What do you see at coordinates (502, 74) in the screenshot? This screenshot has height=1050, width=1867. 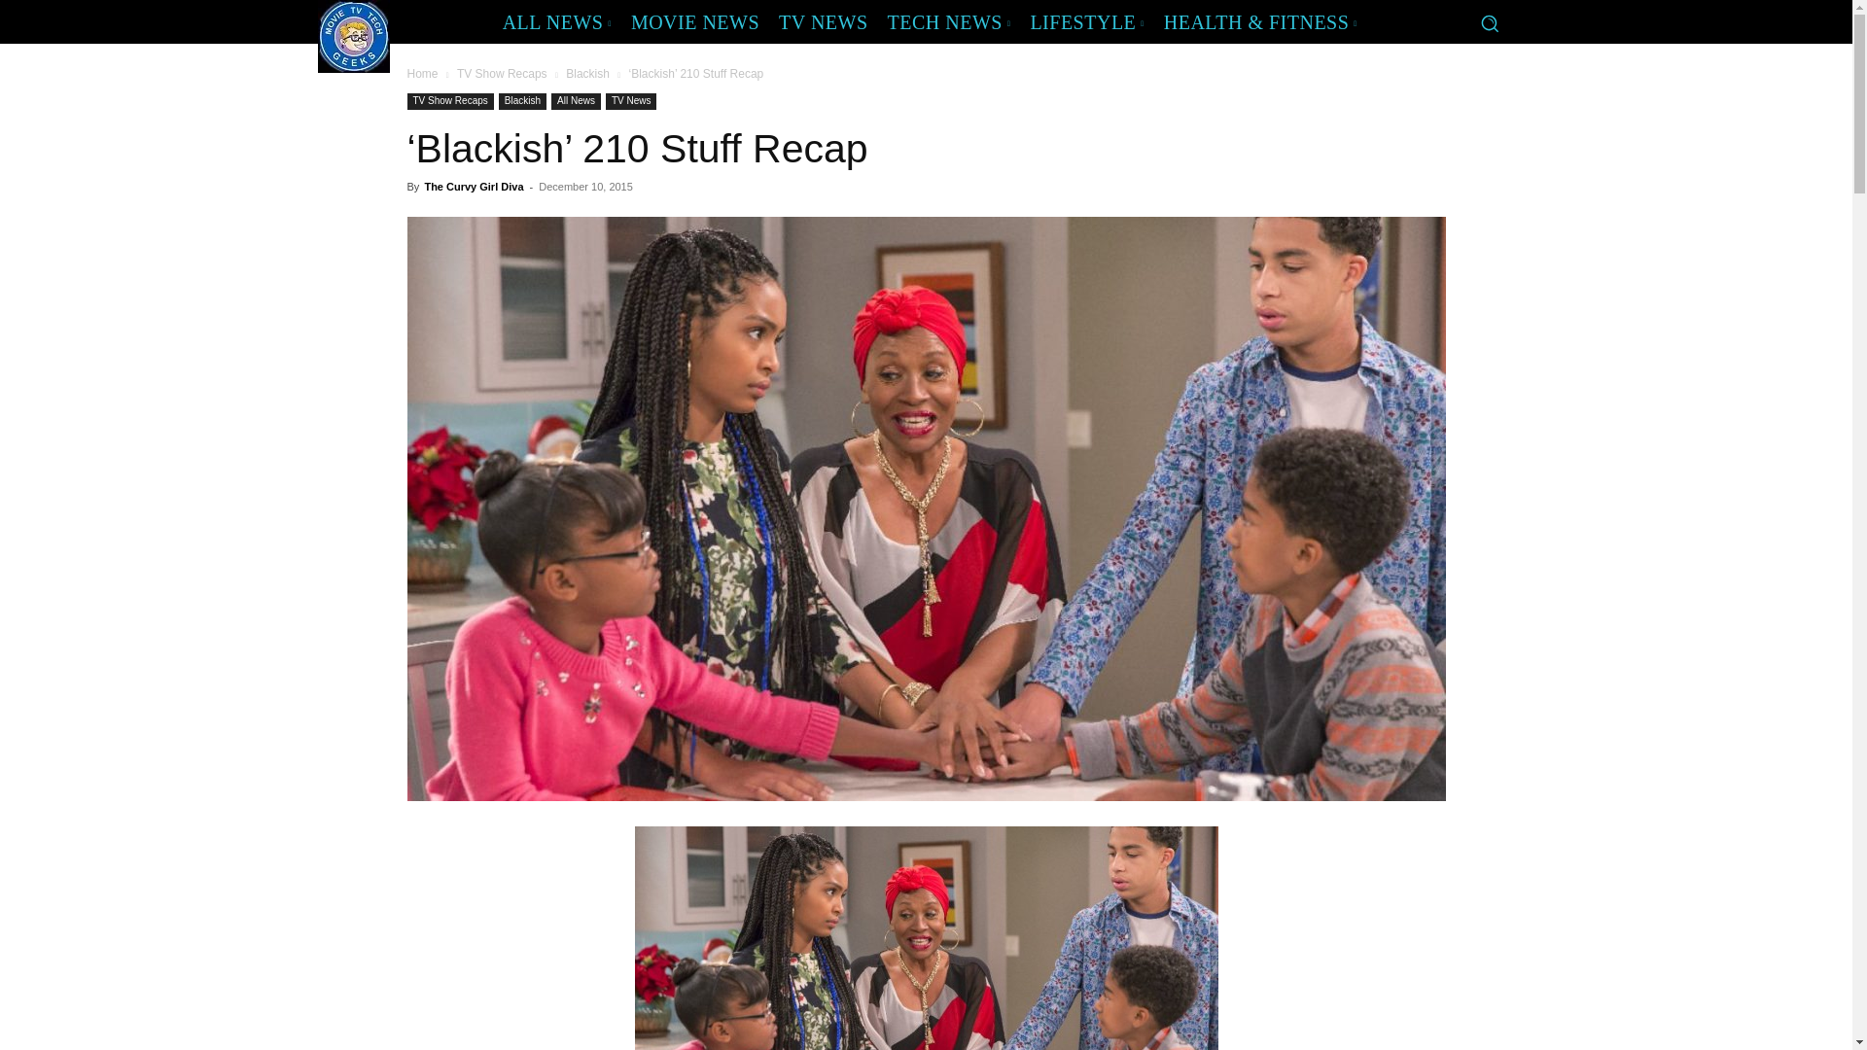 I see `View all posts in TV Show Recaps` at bounding box center [502, 74].